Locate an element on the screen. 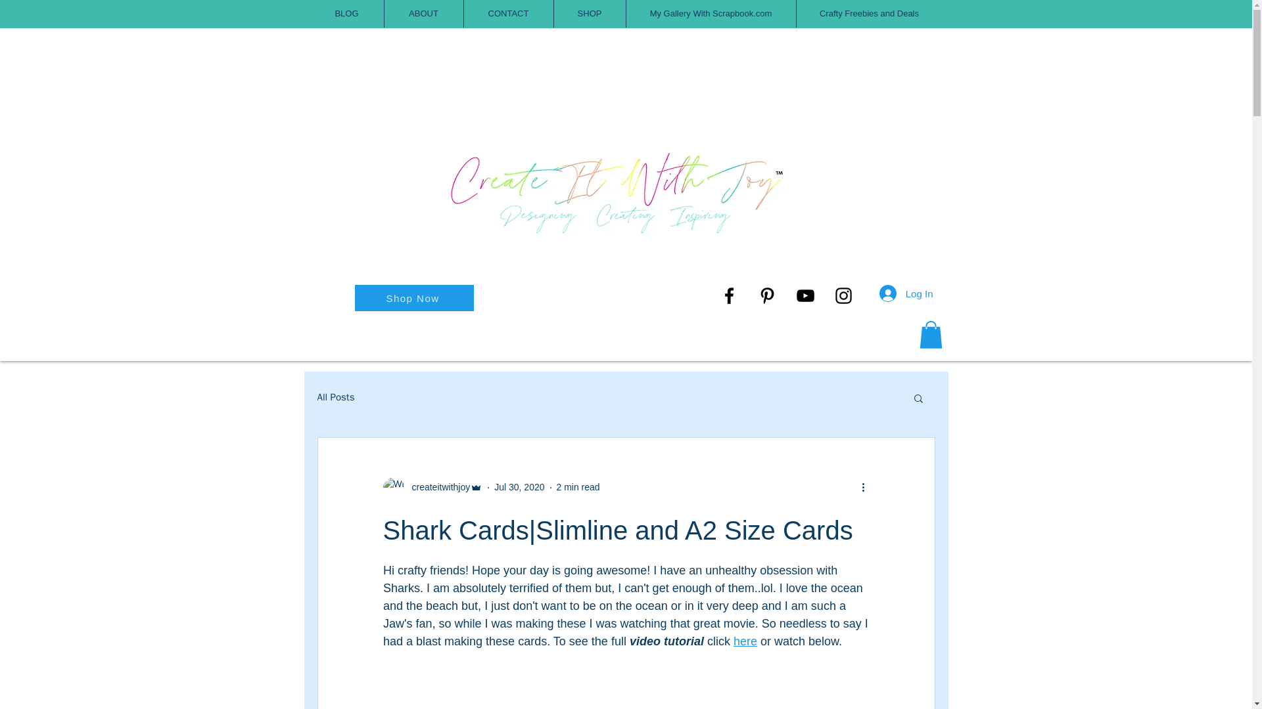 This screenshot has height=709, width=1262. Shop Now is located at coordinates (414, 298).